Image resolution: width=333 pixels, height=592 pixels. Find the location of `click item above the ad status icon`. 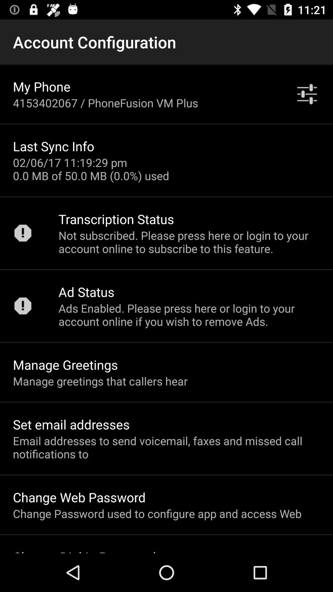

click item above the ad status icon is located at coordinates (189, 242).